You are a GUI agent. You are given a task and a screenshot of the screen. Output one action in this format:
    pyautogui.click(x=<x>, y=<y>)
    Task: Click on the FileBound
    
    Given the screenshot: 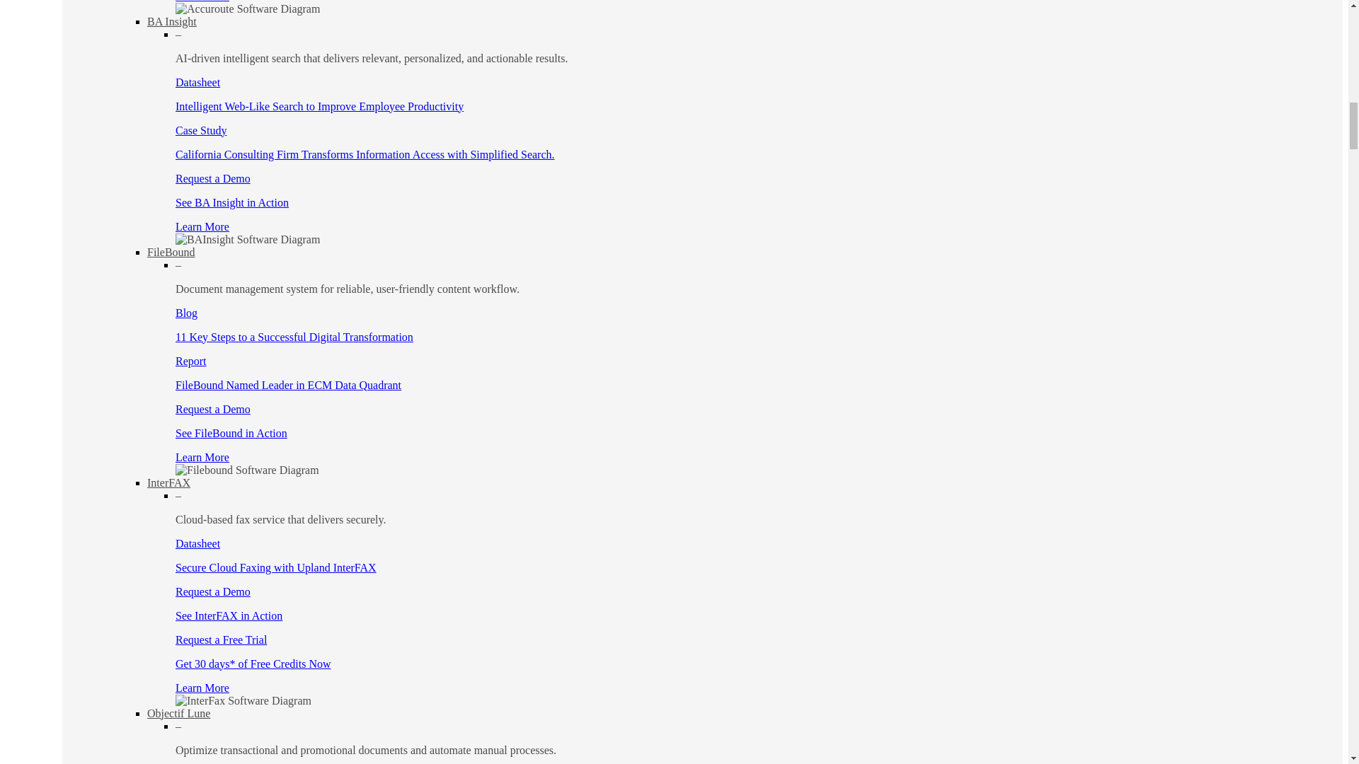 What is the action you would take?
    pyautogui.click(x=171, y=252)
    